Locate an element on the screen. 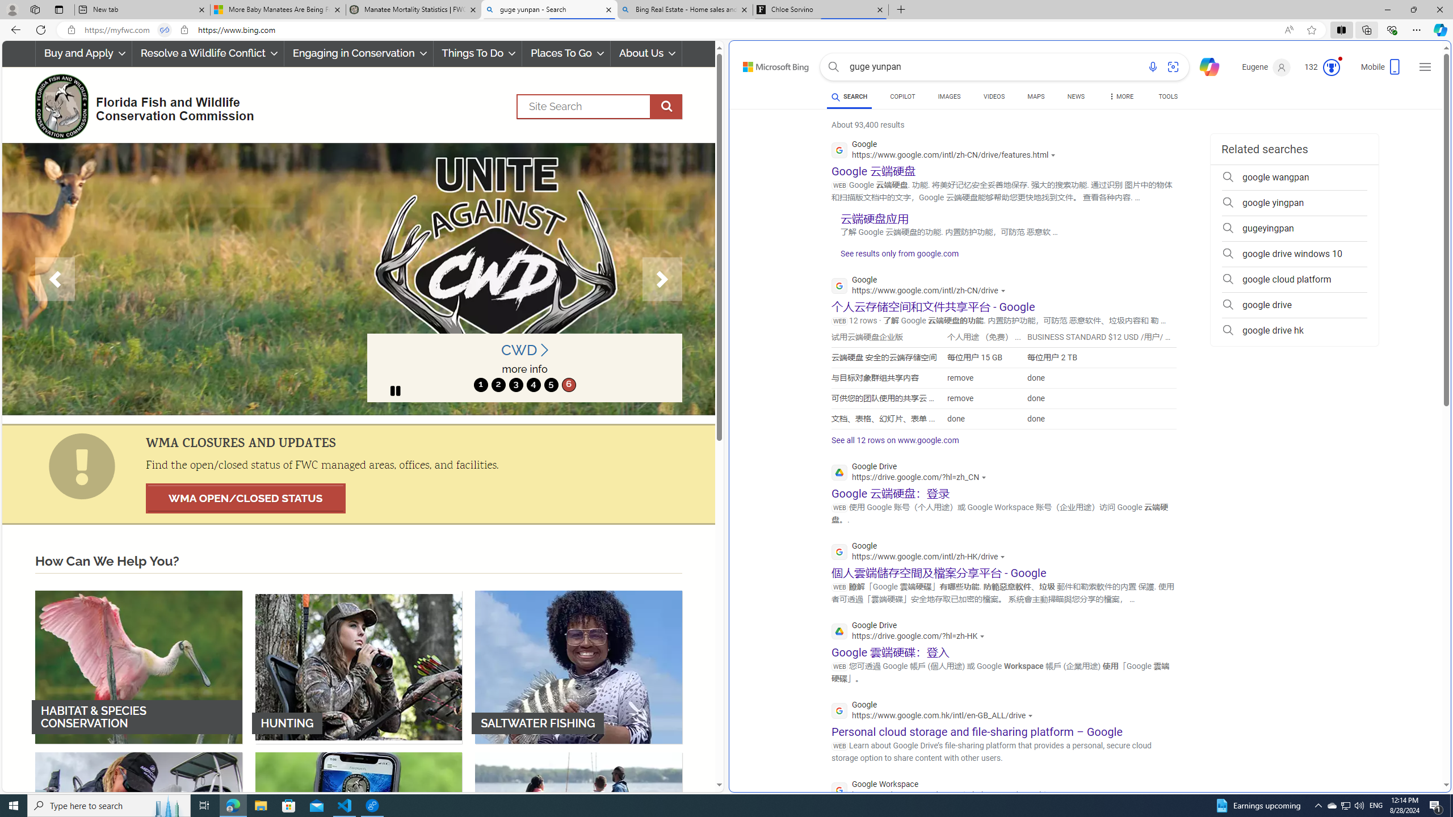  Buy and Apply is located at coordinates (83, 53).